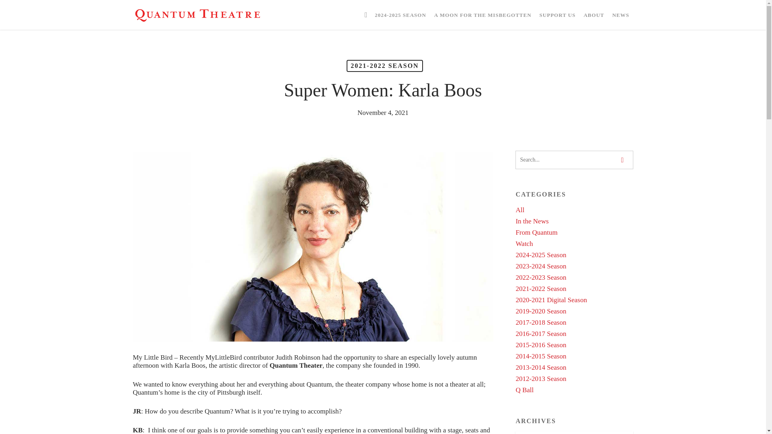 This screenshot has width=772, height=434. I want to click on 2022-2023 Season, so click(574, 277).